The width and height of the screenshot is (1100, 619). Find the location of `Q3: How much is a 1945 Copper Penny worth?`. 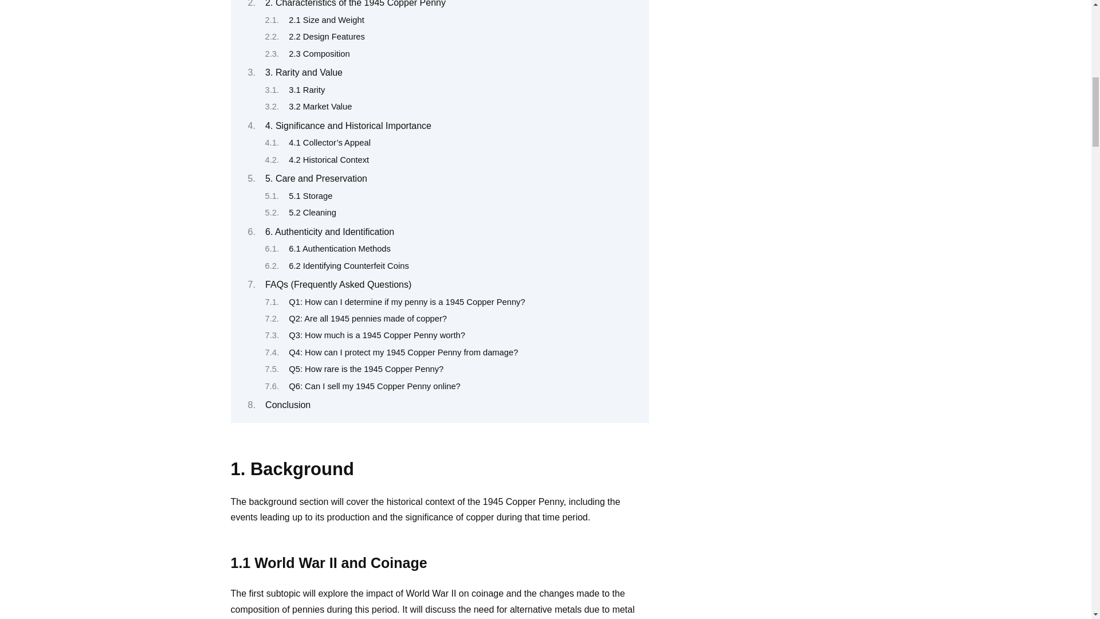

Q3: How much is a 1945 Copper Penny worth? is located at coordinates (377, 335).